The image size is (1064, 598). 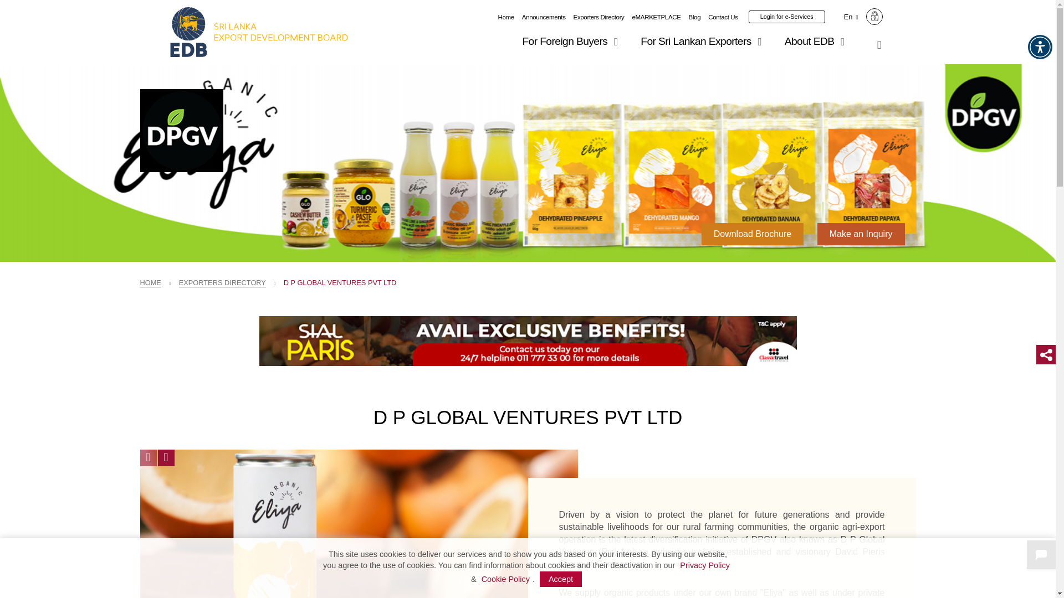 What do you see at coordinates (181, 131) in the screenshot?
I see `D P GLOBAL VENTURES PVT LTD` at bounding box center [181, 131].